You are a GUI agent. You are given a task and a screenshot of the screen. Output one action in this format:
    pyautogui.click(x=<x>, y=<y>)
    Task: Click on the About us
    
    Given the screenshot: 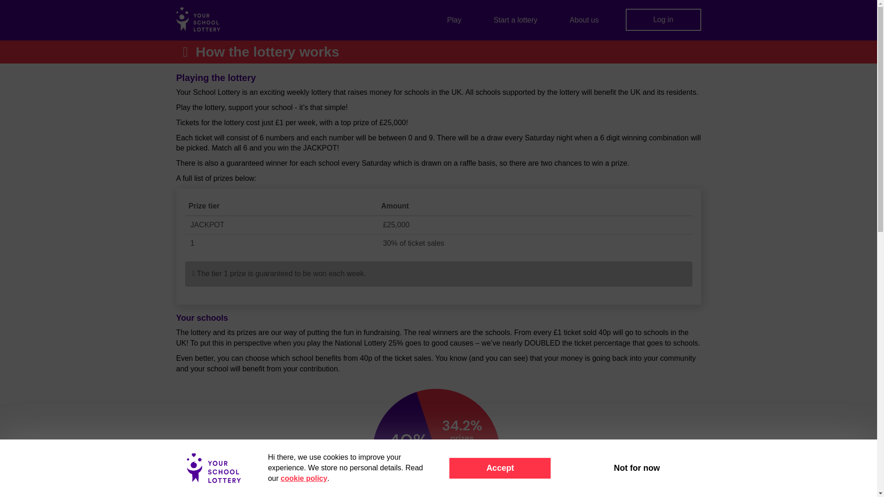 What is the action you would take?
    pyautogui.click(x=584, y=20)
    